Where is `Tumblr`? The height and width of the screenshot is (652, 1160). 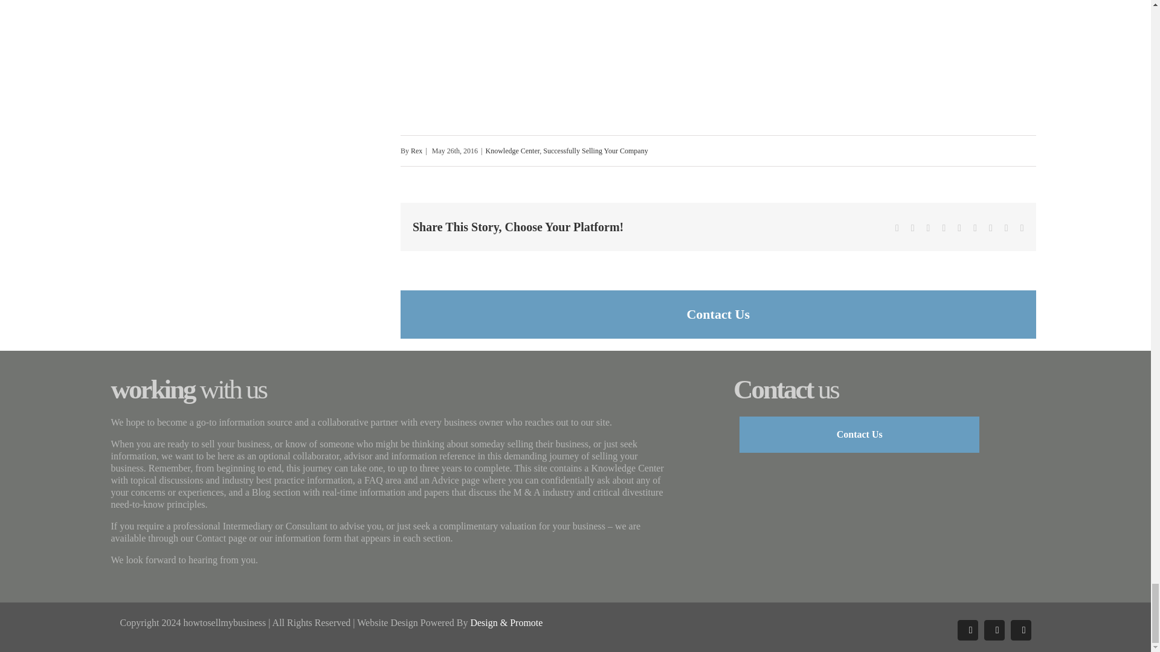 Tumblr is located at coordinates (959, 228).